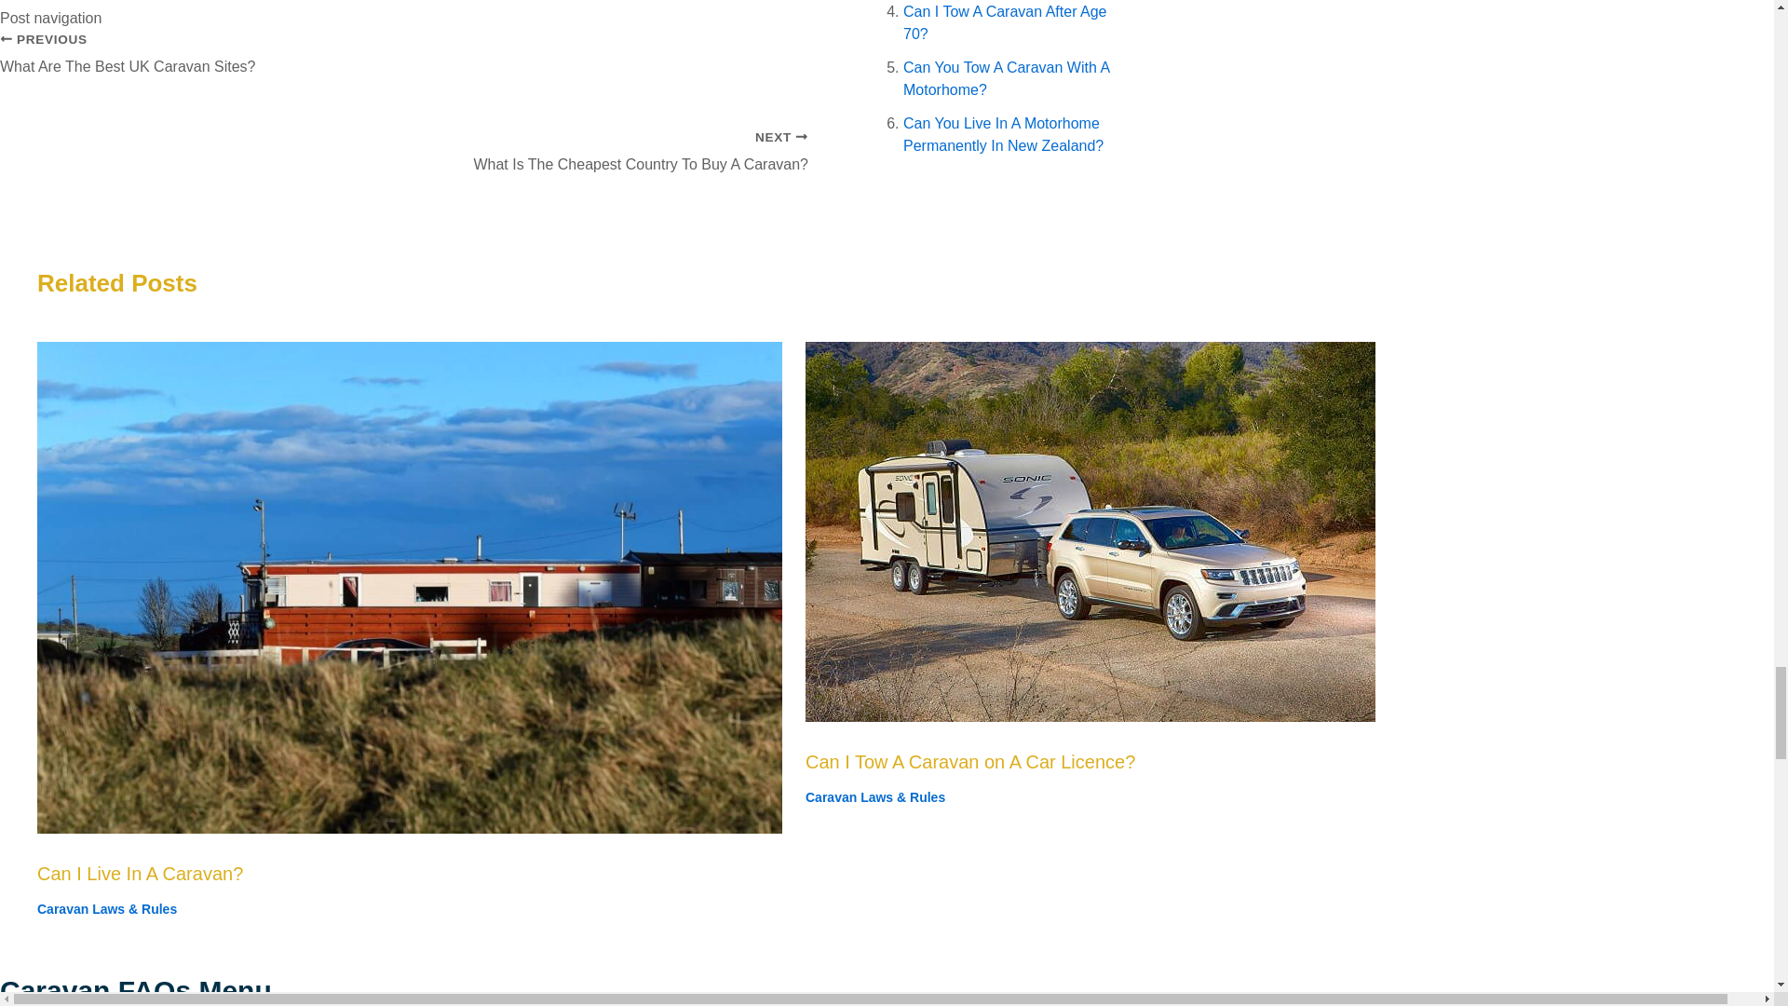 This screenshot has height=1006, width=1788. Describe the element at coordinates (404, 64) in the screenshot. I see `What Are The Best UK Caravan Sites?` at that location.